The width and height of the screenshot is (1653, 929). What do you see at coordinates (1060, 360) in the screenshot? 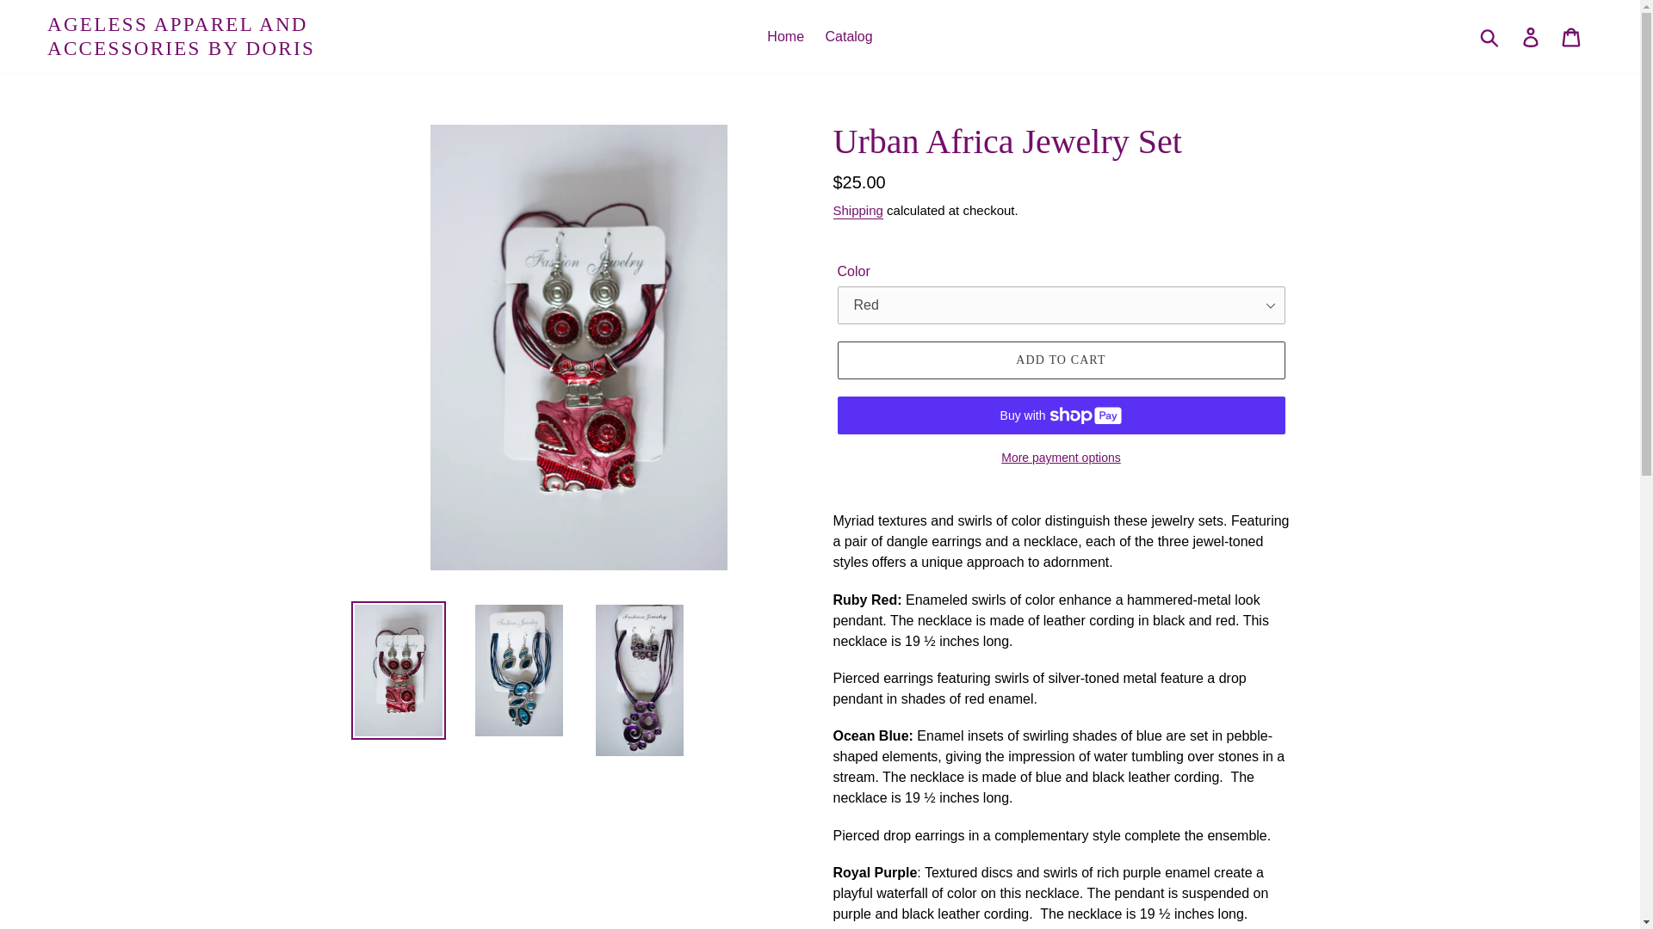
I see `ADD TO CART` at bounding box center [1060, 360].